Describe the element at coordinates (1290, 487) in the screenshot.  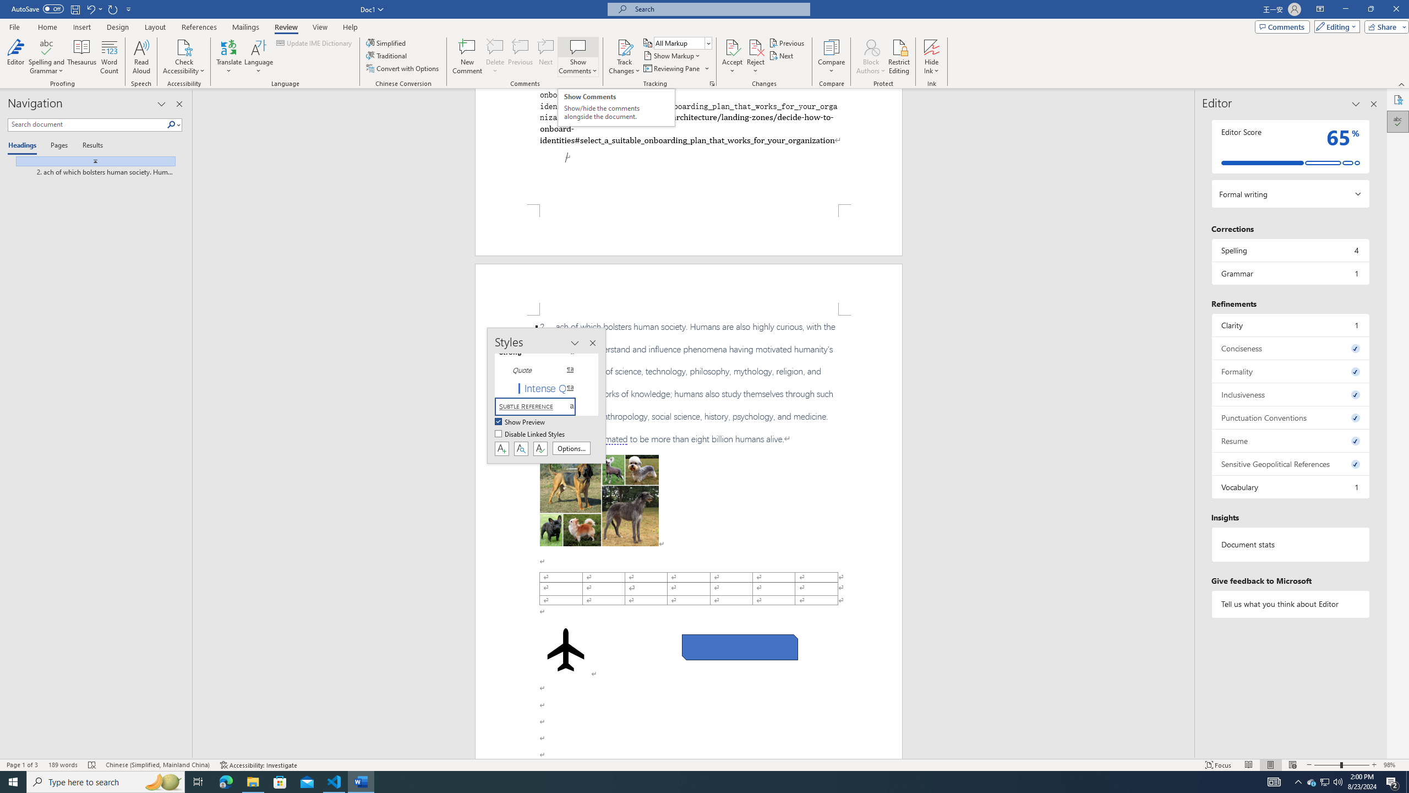
I see `Vocabulary, 1 issue. Press space or enter to review items.` at that location.